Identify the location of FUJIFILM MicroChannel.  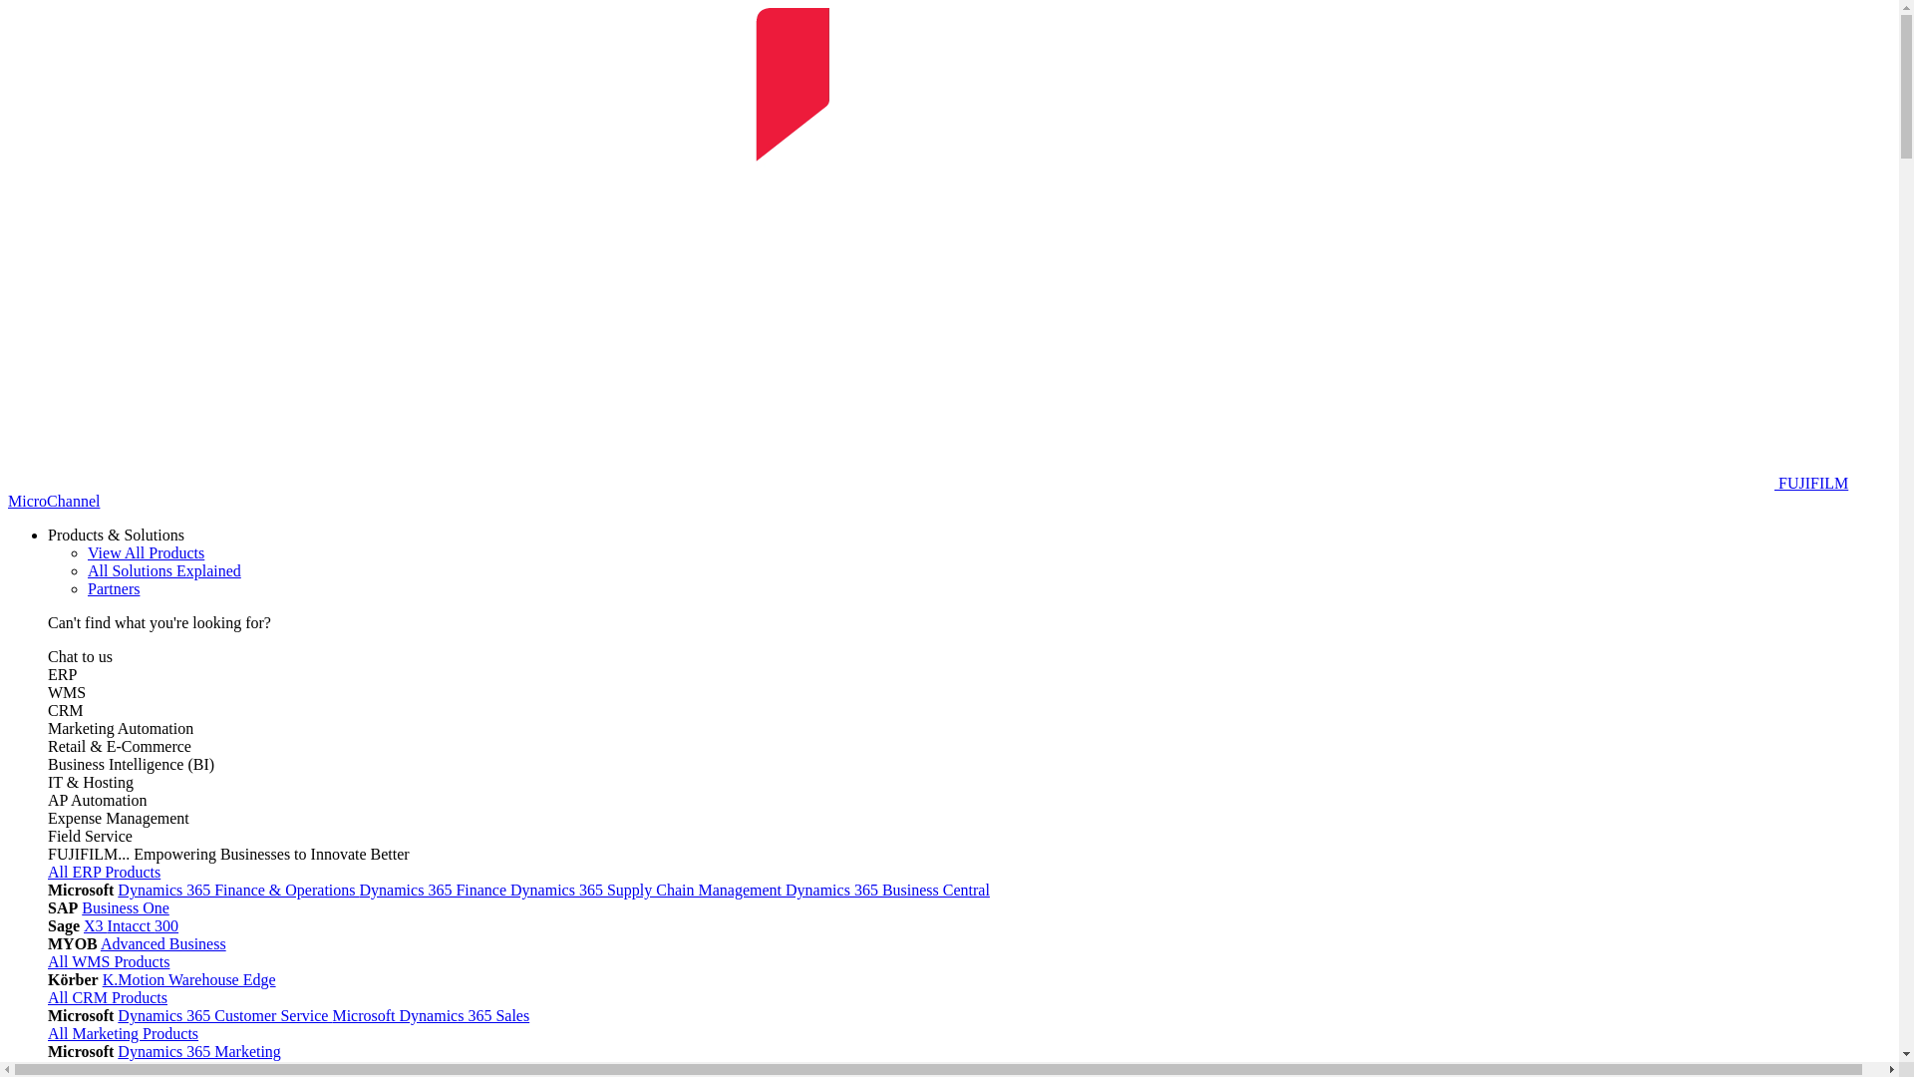
(928, 493).